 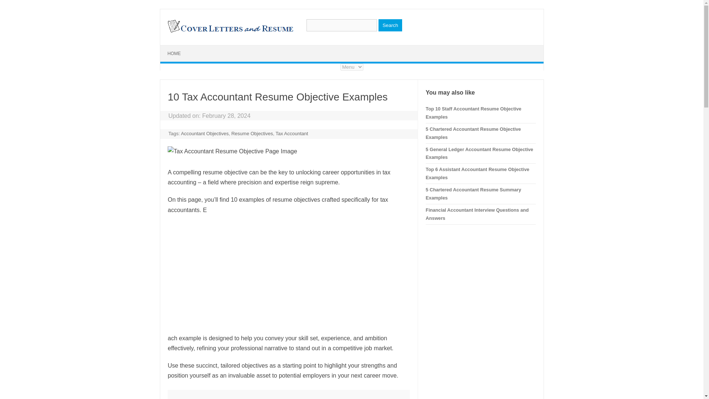 I want to click on Resume Objectives, so click(x=252, y=134).